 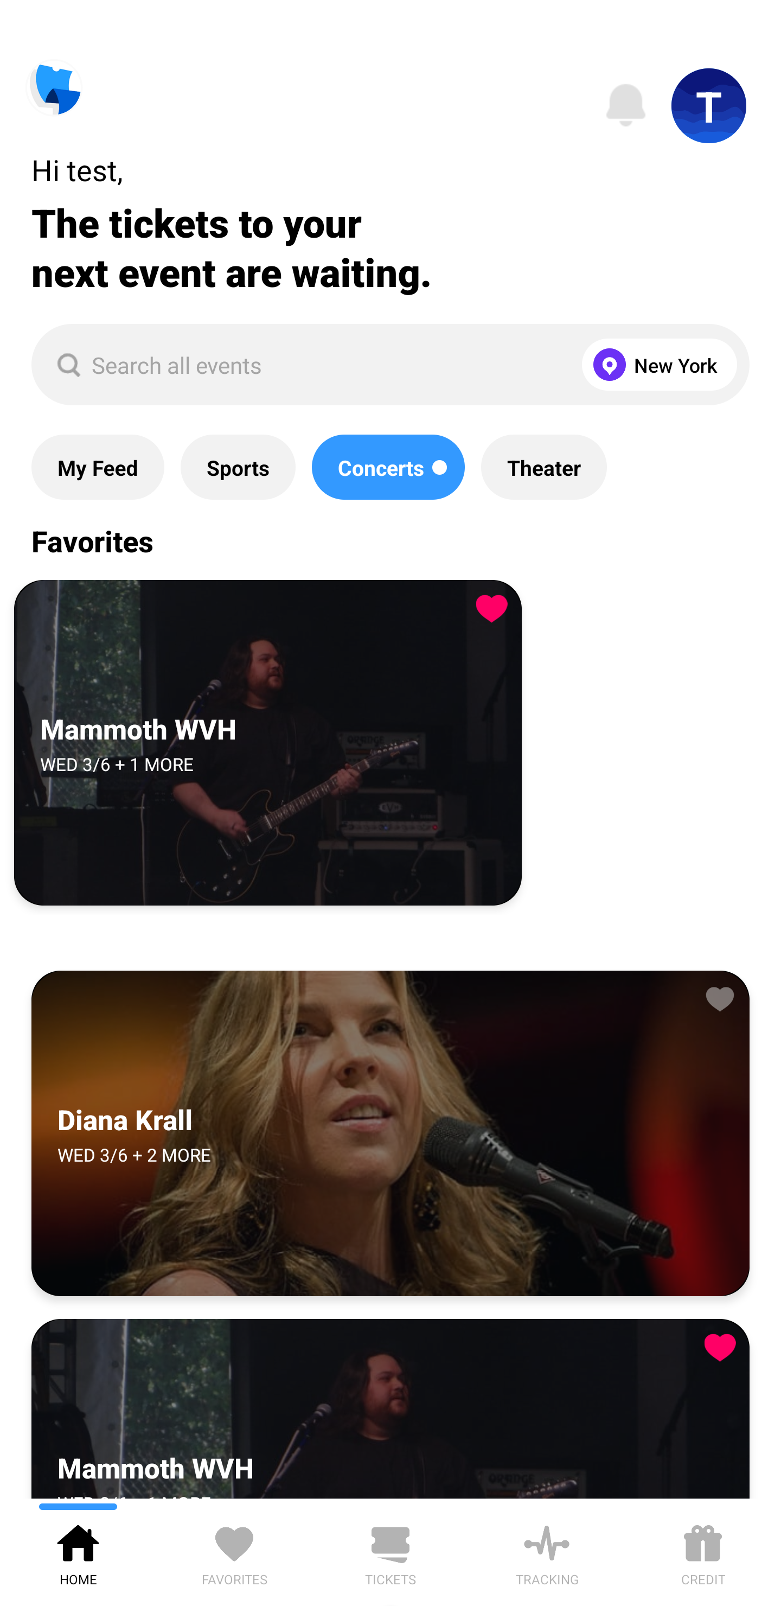 I want to click on HOME, so click(x=78, y=1552).